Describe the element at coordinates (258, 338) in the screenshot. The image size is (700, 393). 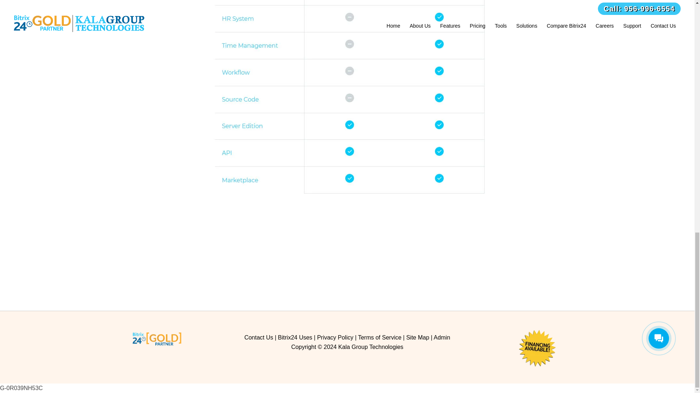
I see `Contact Us` at that location.